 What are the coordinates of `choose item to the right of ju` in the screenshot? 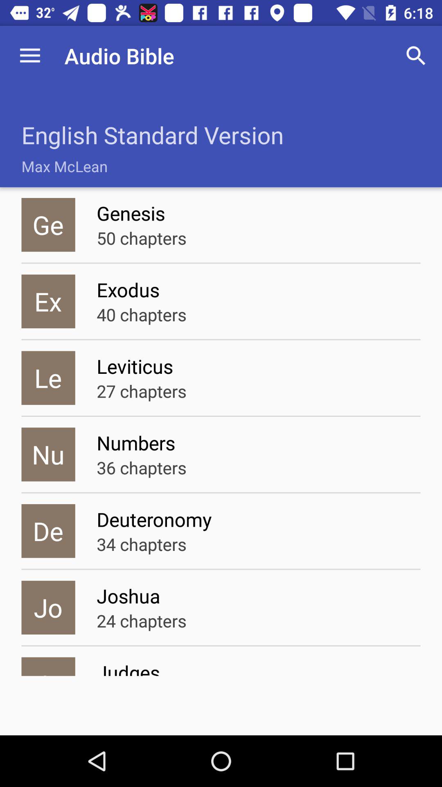 It's located at (259, 667).